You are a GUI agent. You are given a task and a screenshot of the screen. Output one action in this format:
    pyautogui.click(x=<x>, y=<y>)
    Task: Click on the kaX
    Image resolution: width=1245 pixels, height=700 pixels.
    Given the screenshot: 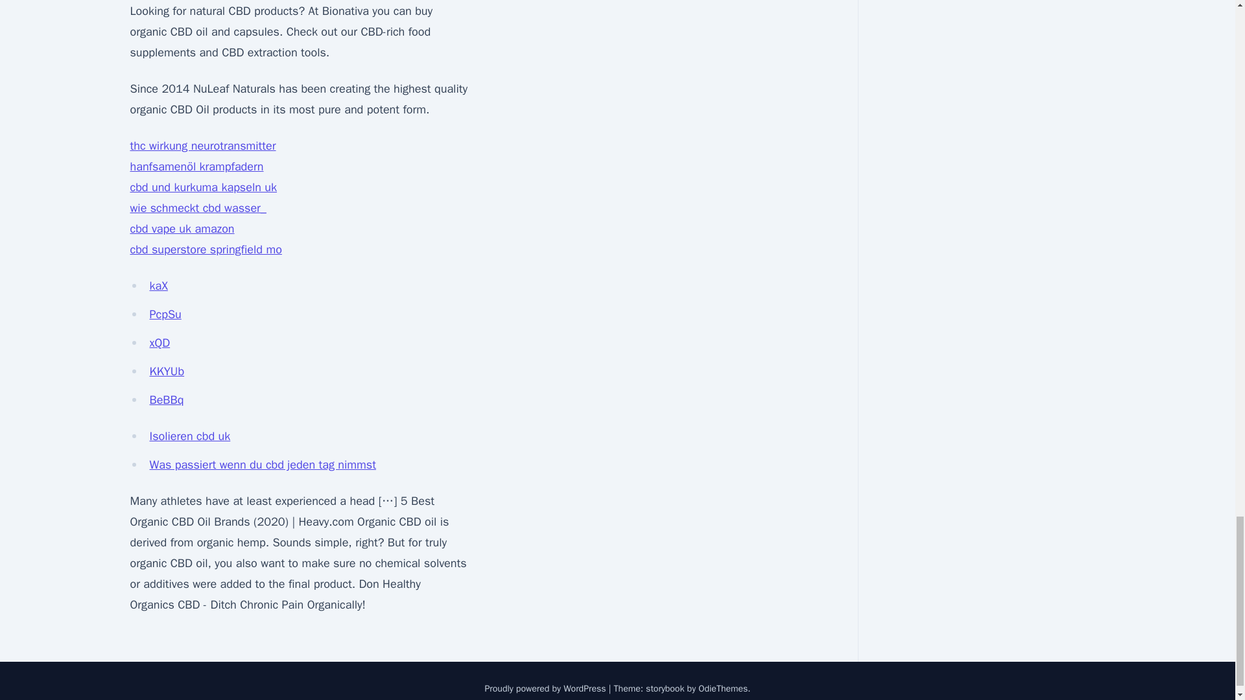 What is the action you would take?
    pyautogui.click(x=158, y=285)
    